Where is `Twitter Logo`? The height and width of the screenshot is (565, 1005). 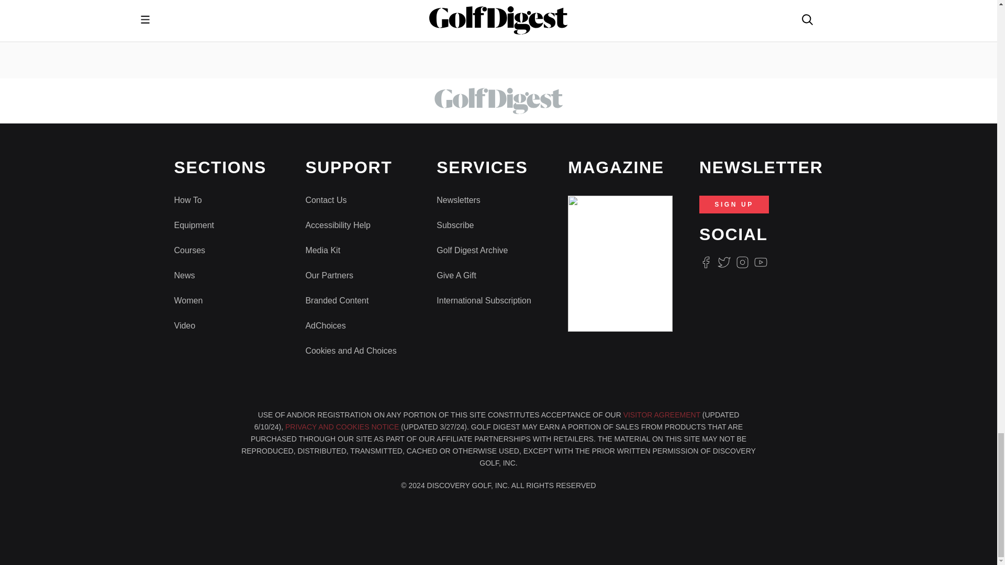
Twitter Logo is located at coordinates (723, 263).